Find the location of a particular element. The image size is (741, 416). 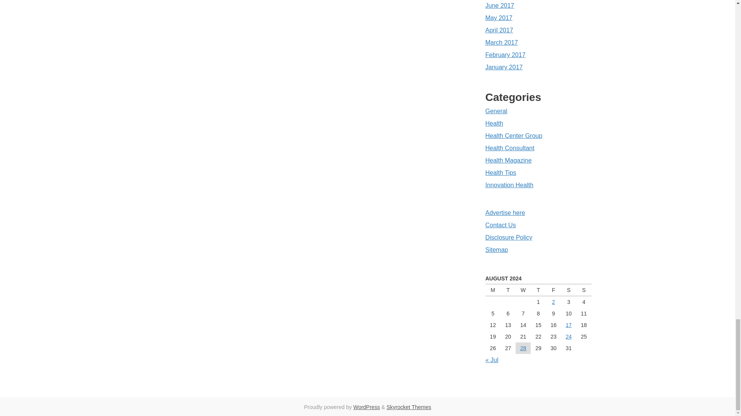

Friday is located at coordinates (553, 290).